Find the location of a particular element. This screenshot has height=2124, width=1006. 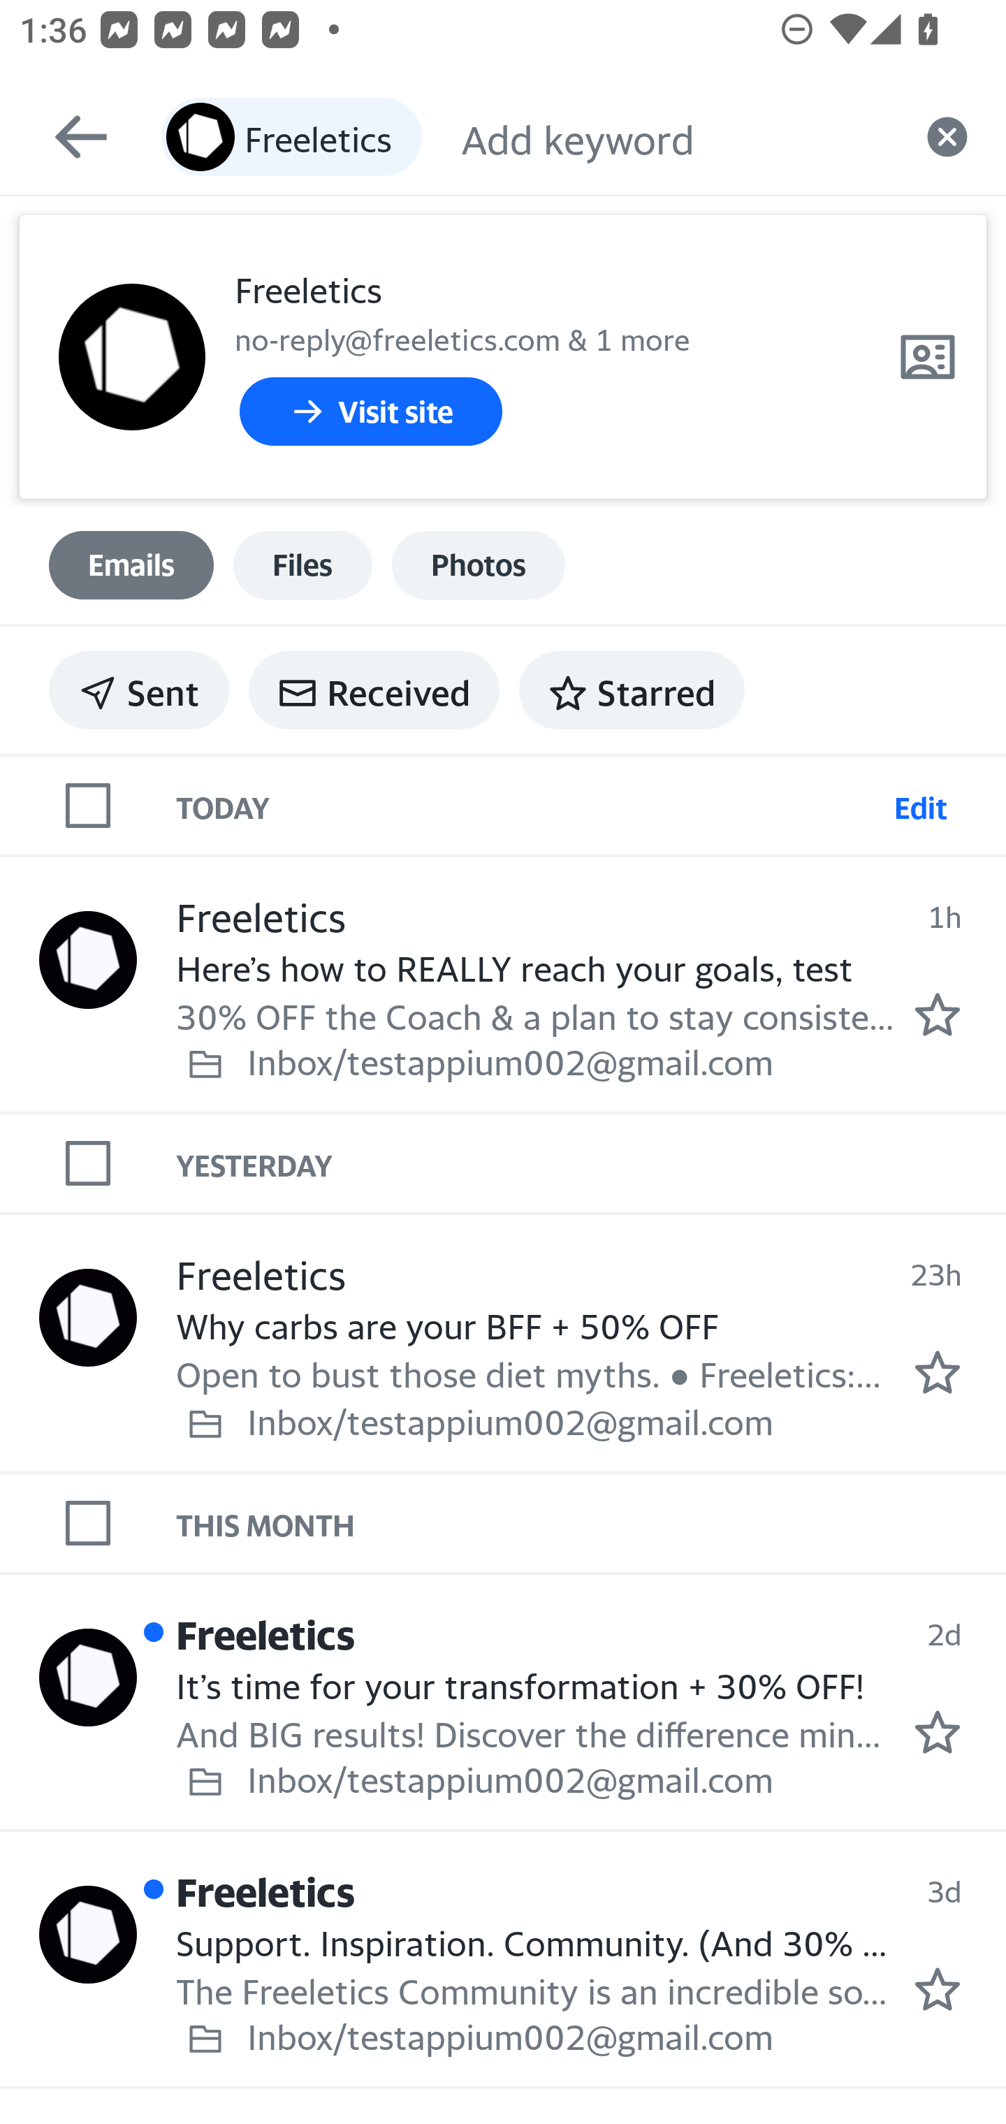

Back is located at coordinates (68, 137).